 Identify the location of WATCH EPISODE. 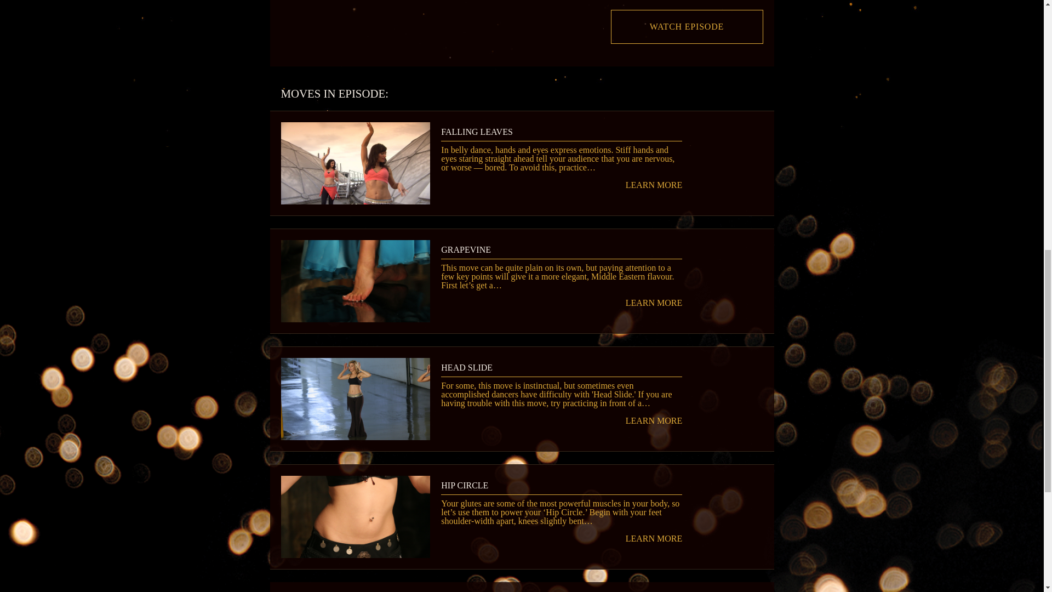
(686, 27).